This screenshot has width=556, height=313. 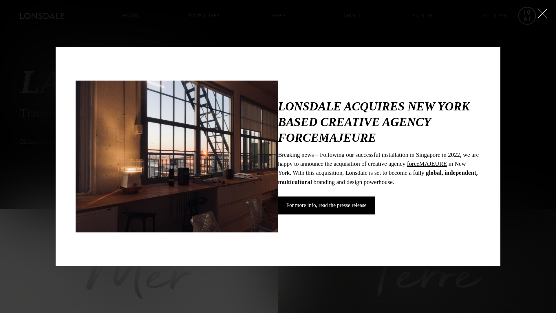 What do you see at coordinates (503, 16) in the screenshot?
I see `EN` at bounding box center [503, 16].